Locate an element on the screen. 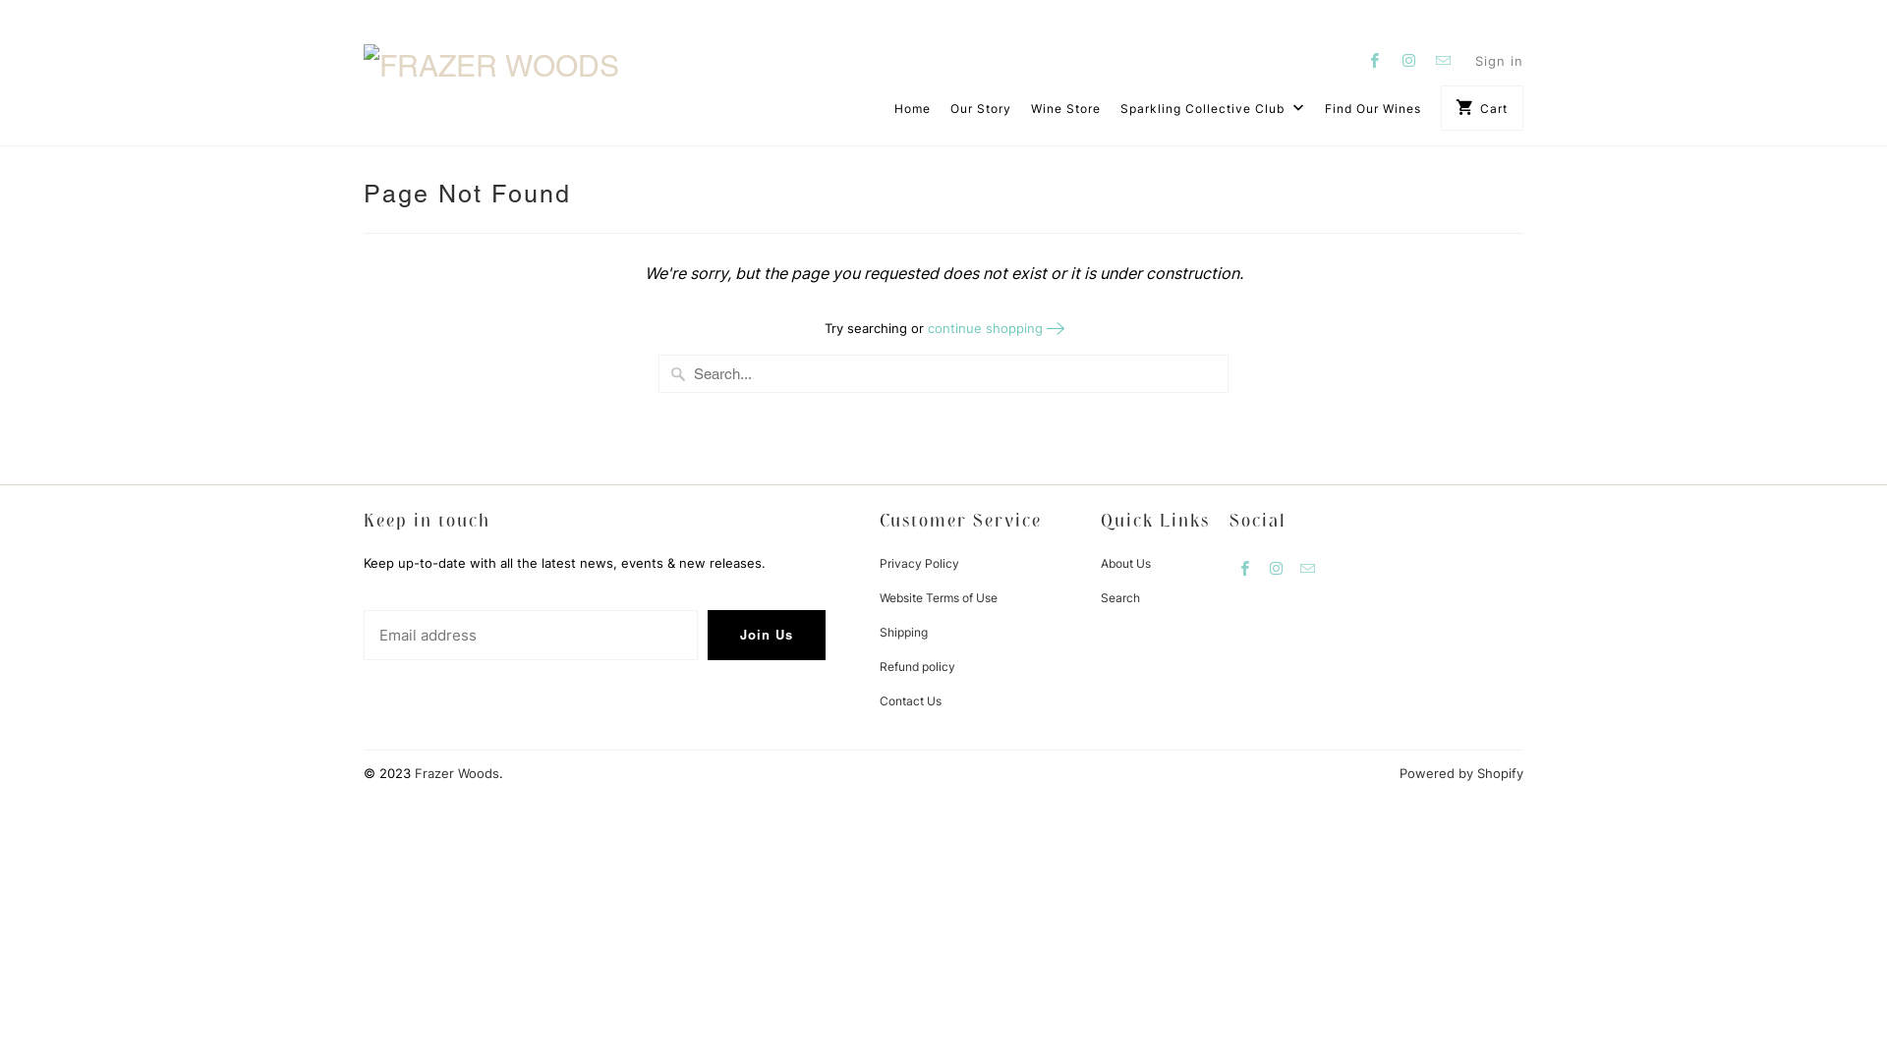  Frazer Woods on Facebook is located at coordinates (1375, 60).